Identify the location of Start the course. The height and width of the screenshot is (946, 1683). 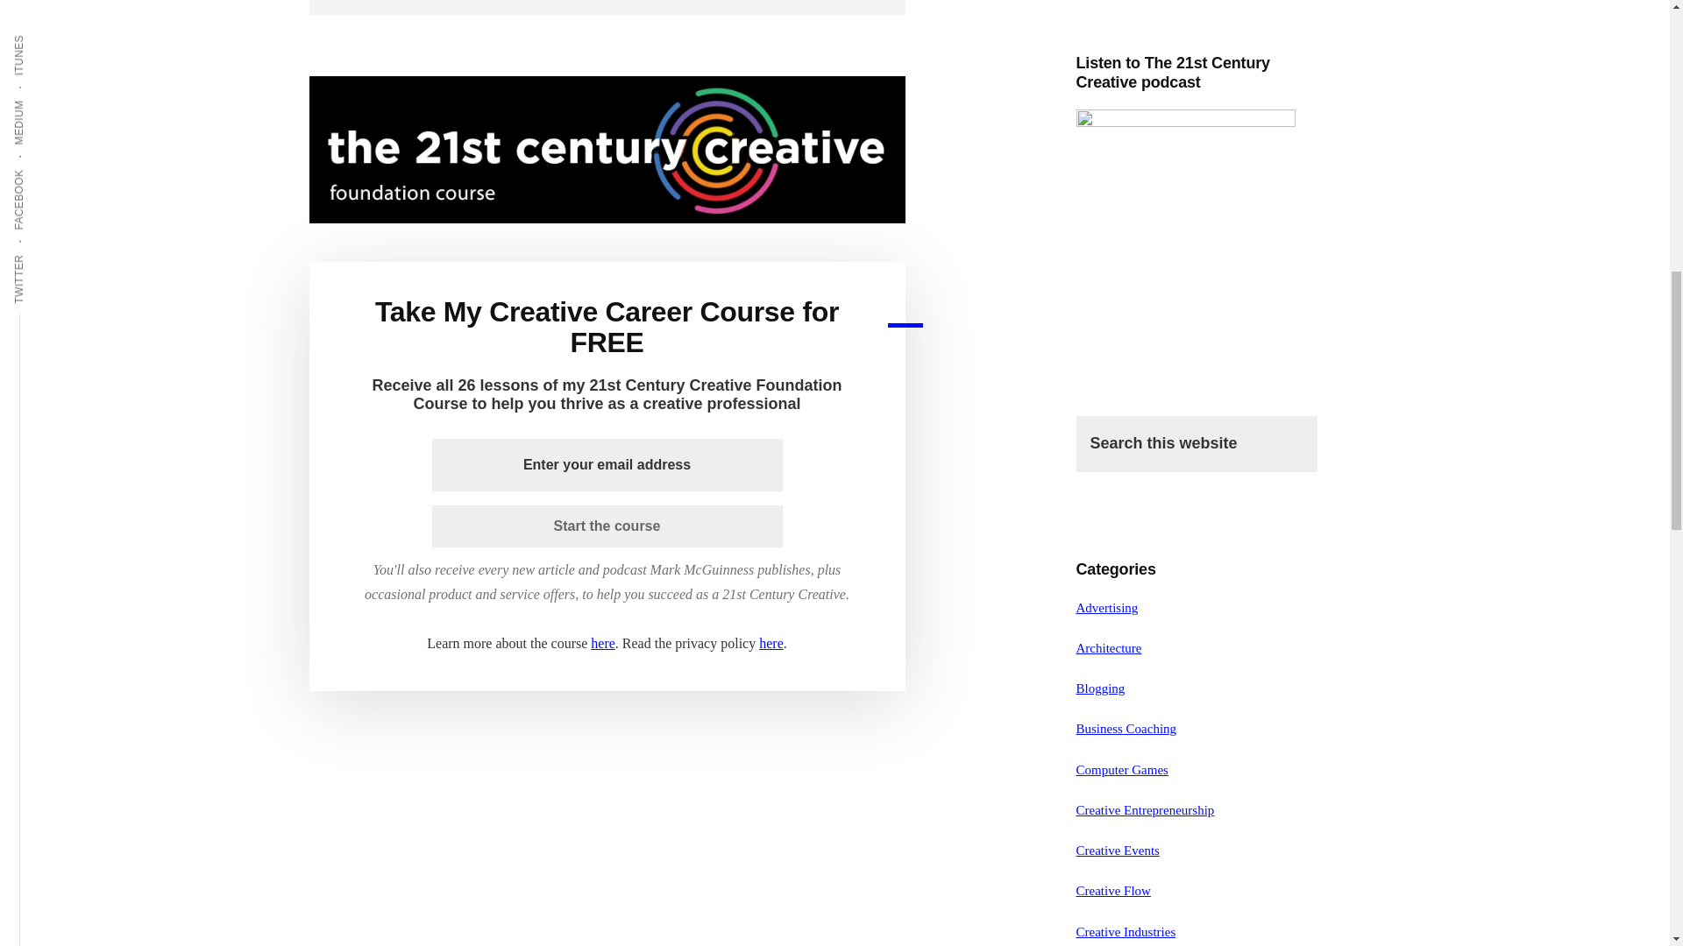
(607, 526).